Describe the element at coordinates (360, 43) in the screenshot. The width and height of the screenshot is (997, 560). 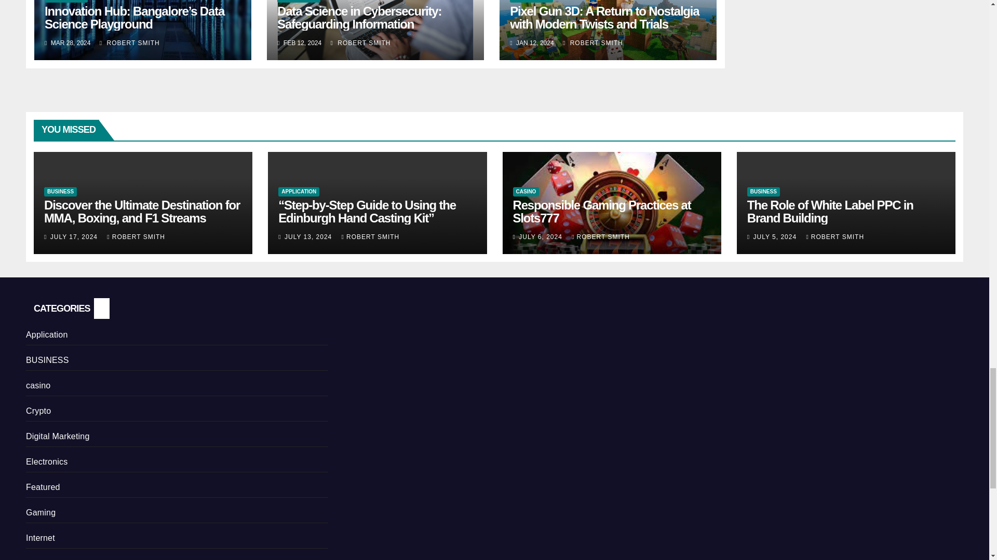
I see `ROBERT SMITH` at that location.